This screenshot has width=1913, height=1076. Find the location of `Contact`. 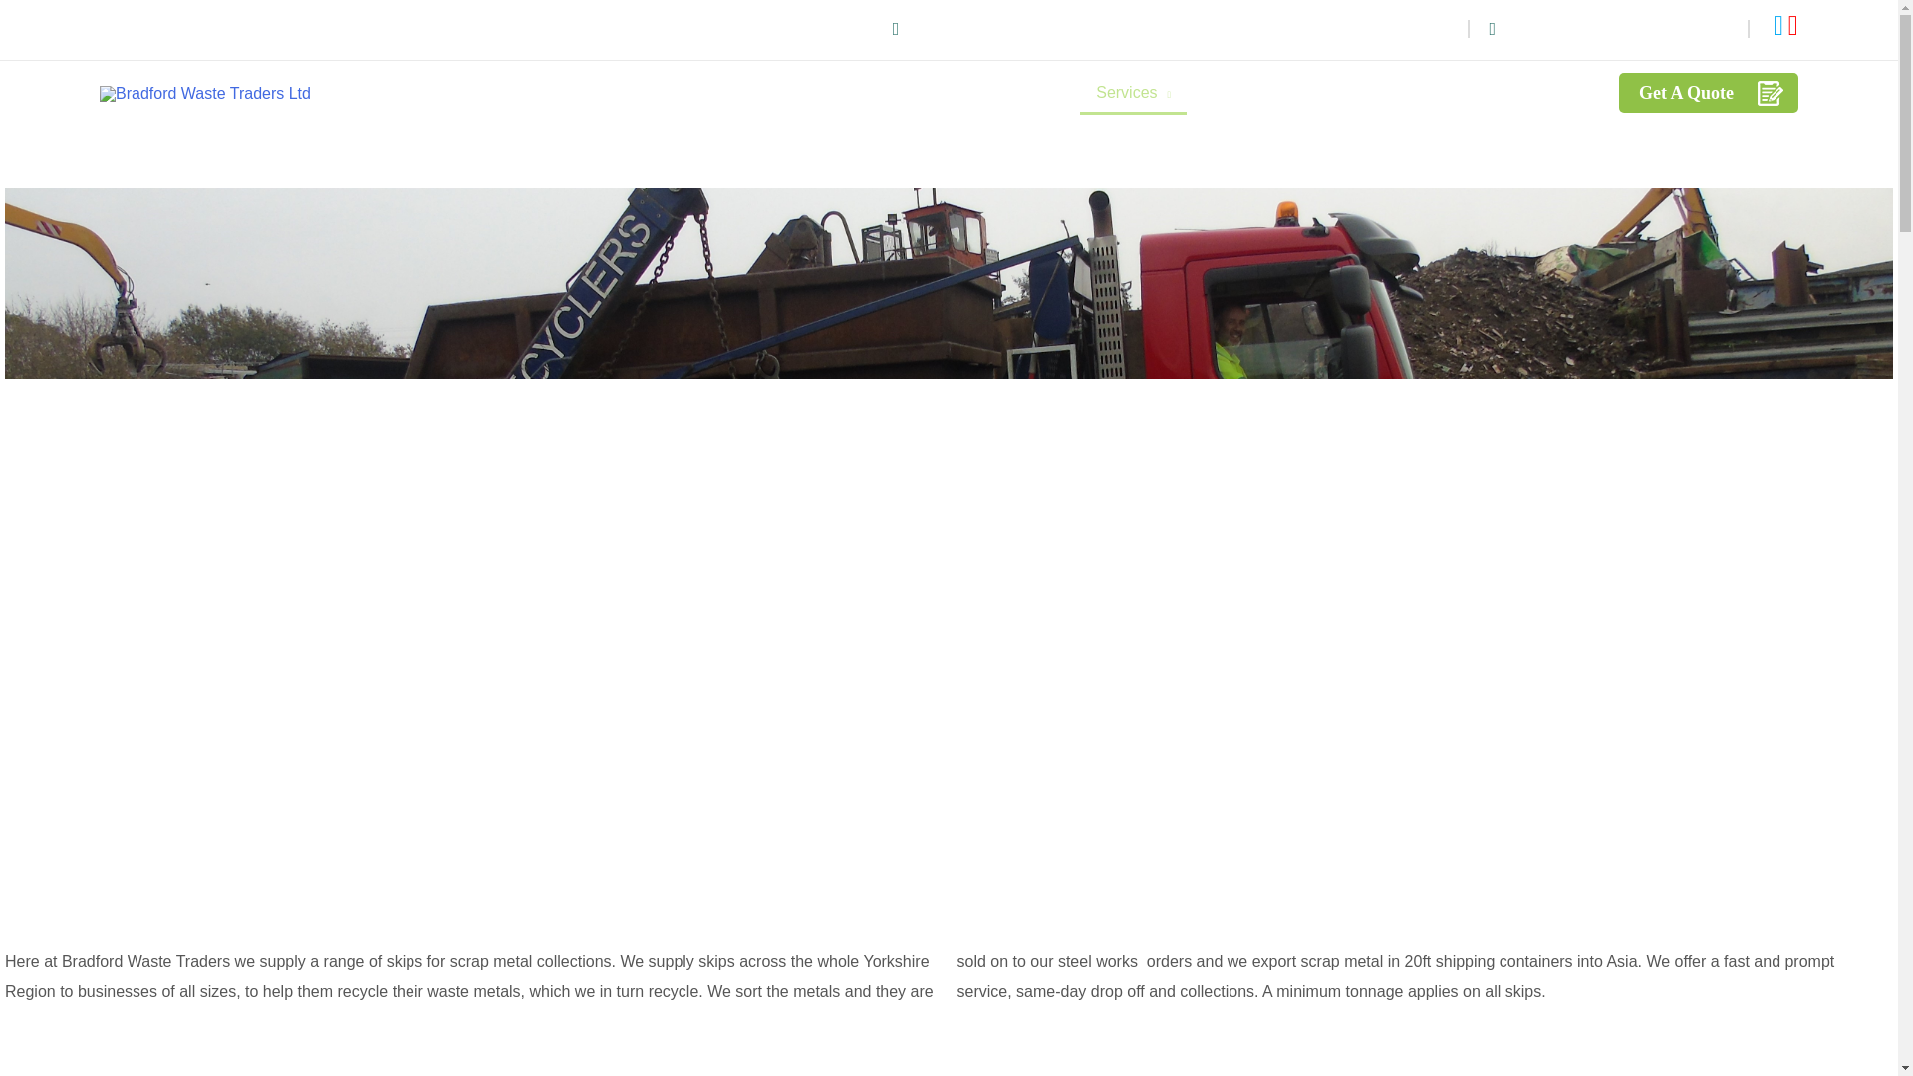

Contact is located at coordinates (1559, 92).